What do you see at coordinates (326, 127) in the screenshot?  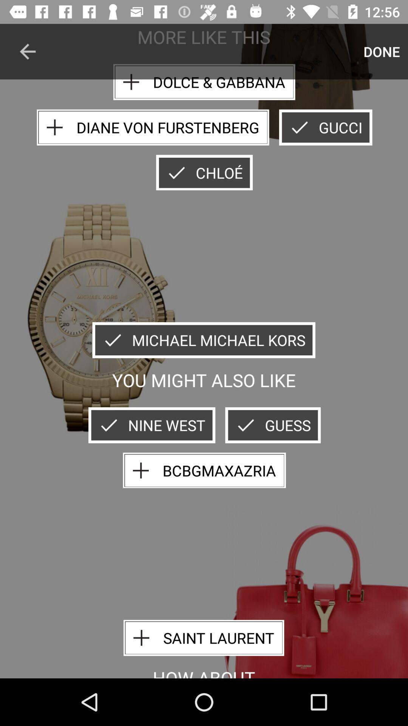 I see `turn off gucci` at bounding box center [326, 127].